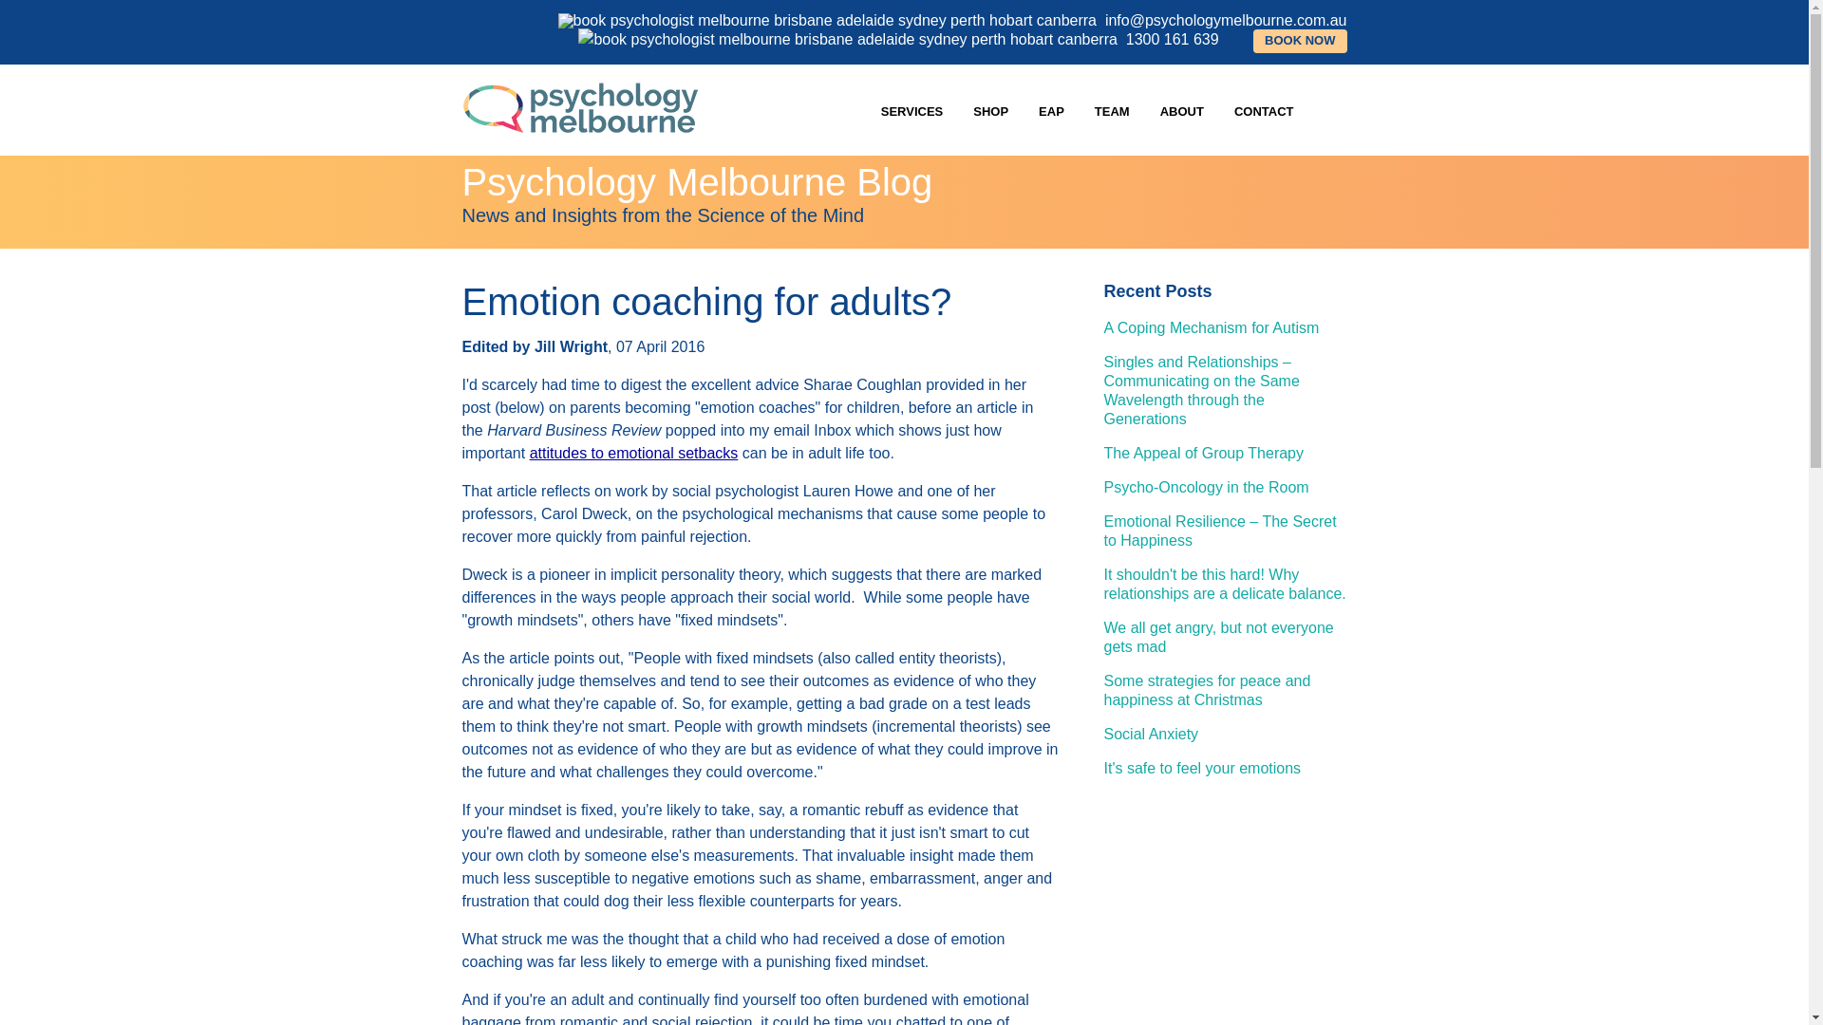 The width and height of the screenshot is (1823, 1025). What do you see at coordinates (1300, 42) in the screenshot?
I see `BOOK NOW` at bounding box center [1300, 42].